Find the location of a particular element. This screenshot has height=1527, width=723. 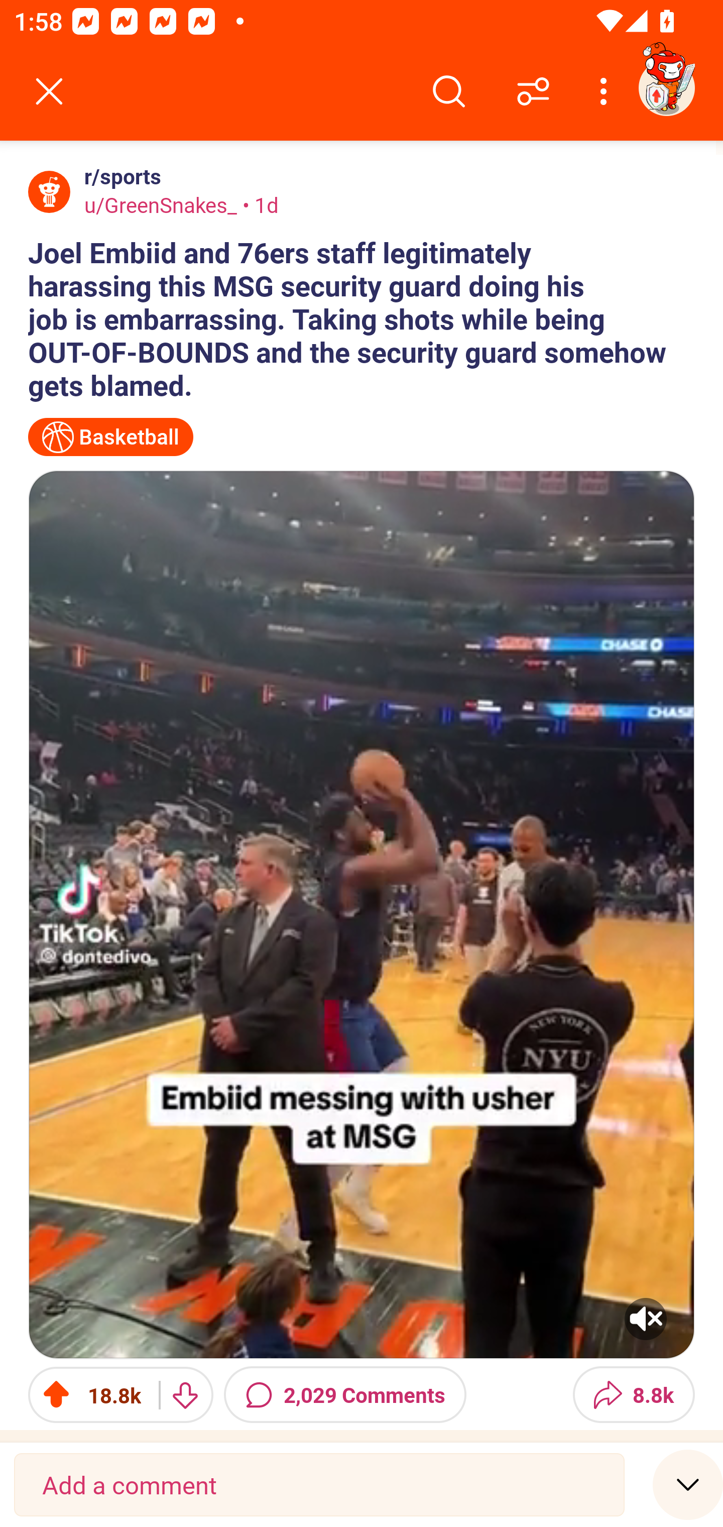

Speed read is located at coordinates (688, 1484).